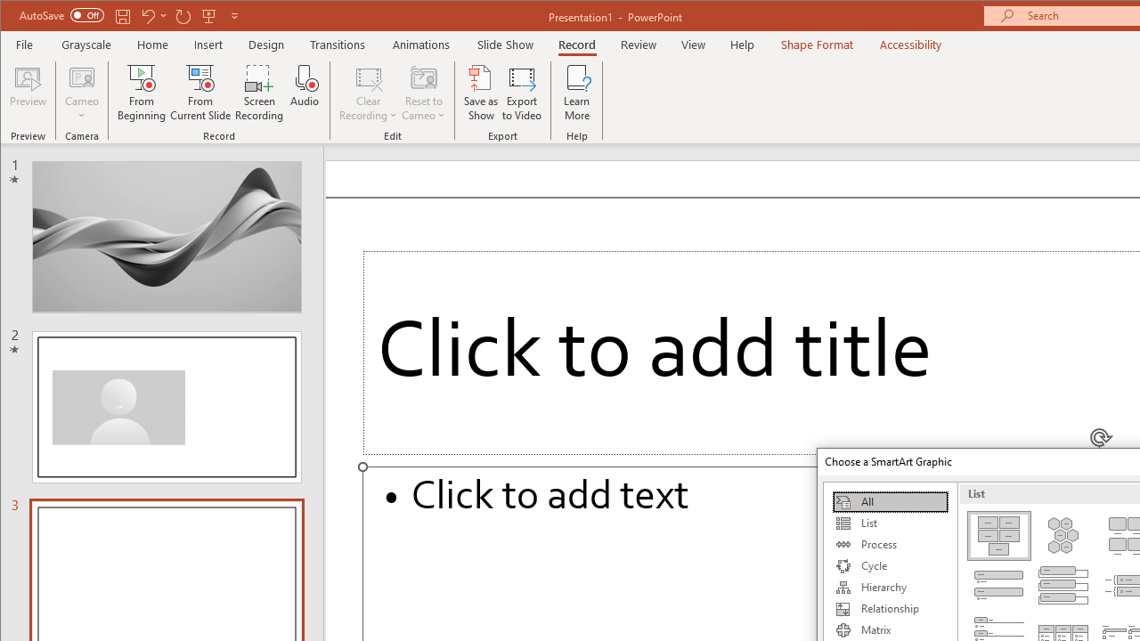 The image size is (1140, 641). I want to click on Clear Recording, so click(369, 93).